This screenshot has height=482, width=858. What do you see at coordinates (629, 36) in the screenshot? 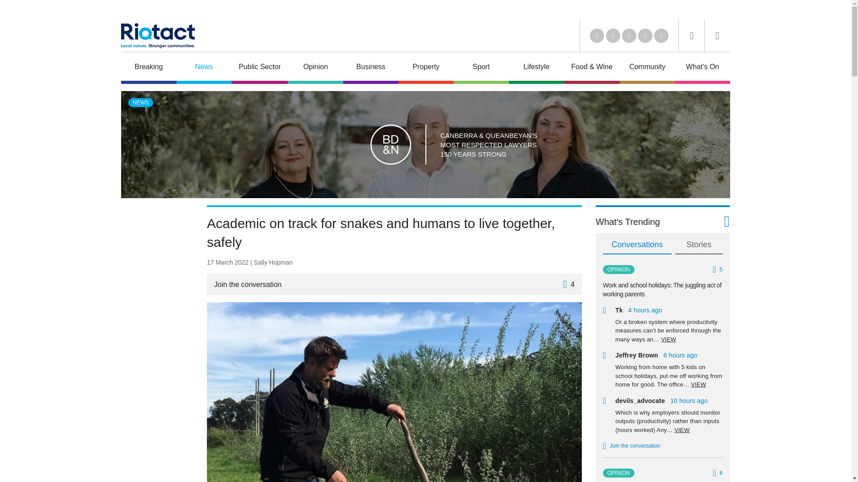
I see `Youtube` at bounding box center [629, 36].